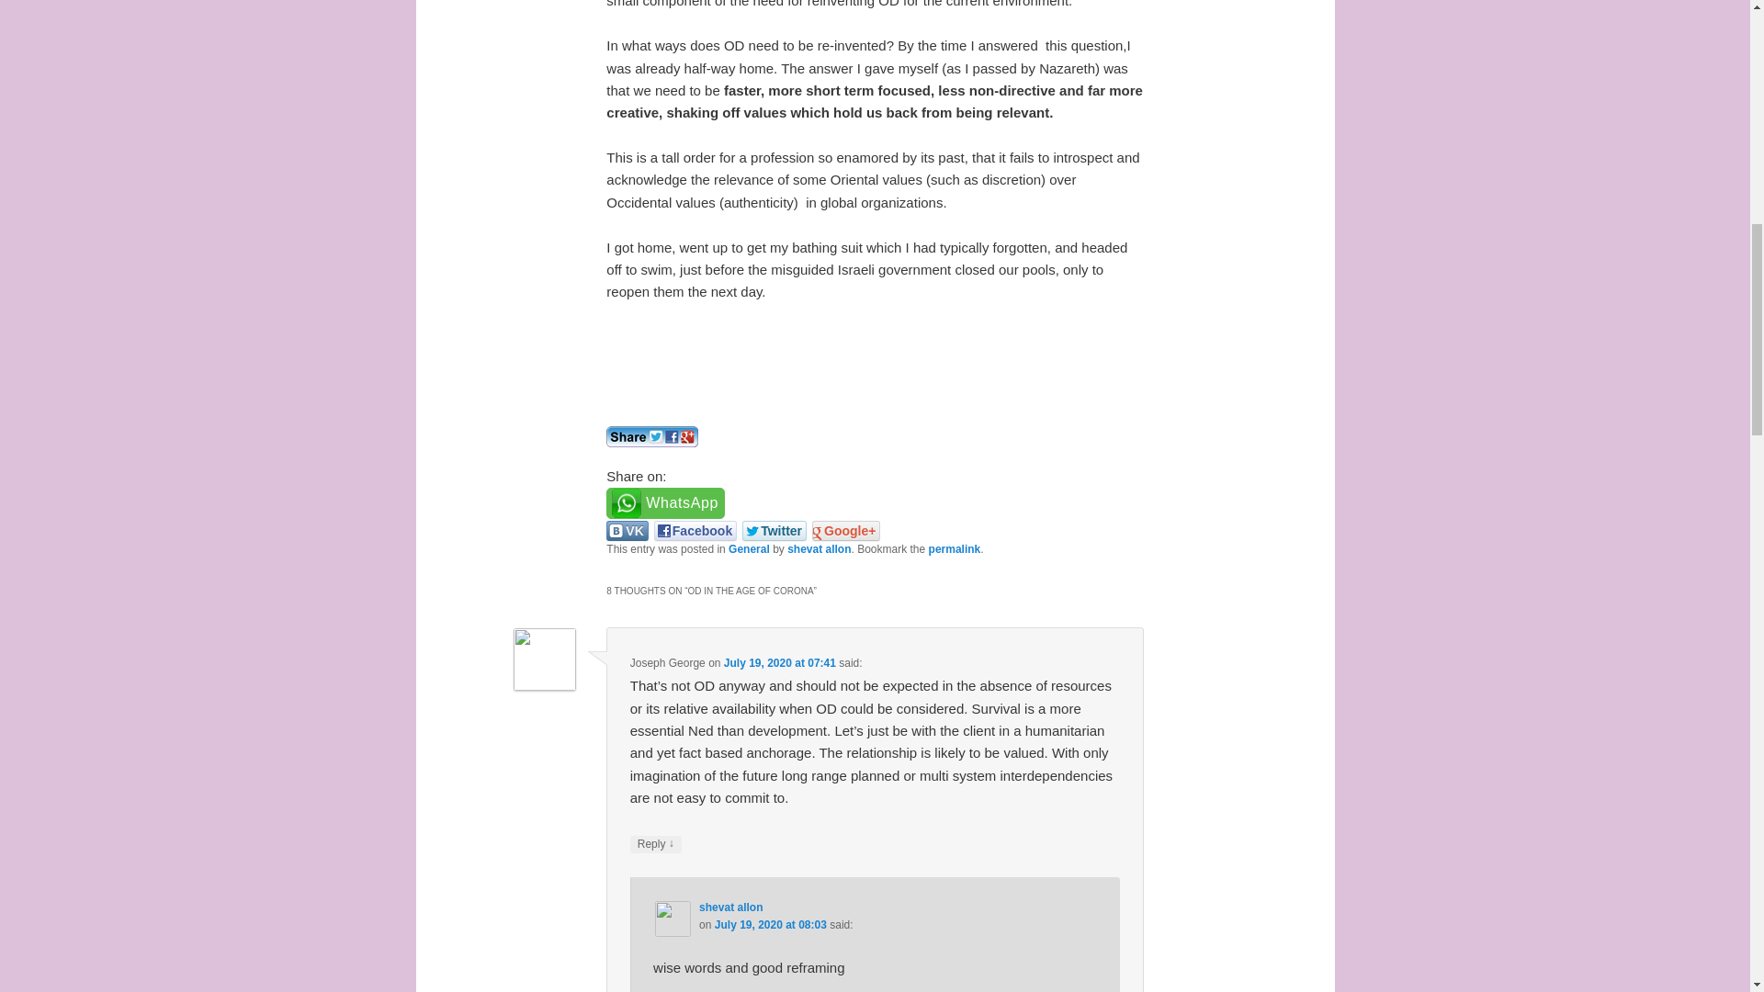  Describe the element at coordinates (774, 531) in the screenshot. I see `Share link on Twitter` at that location.